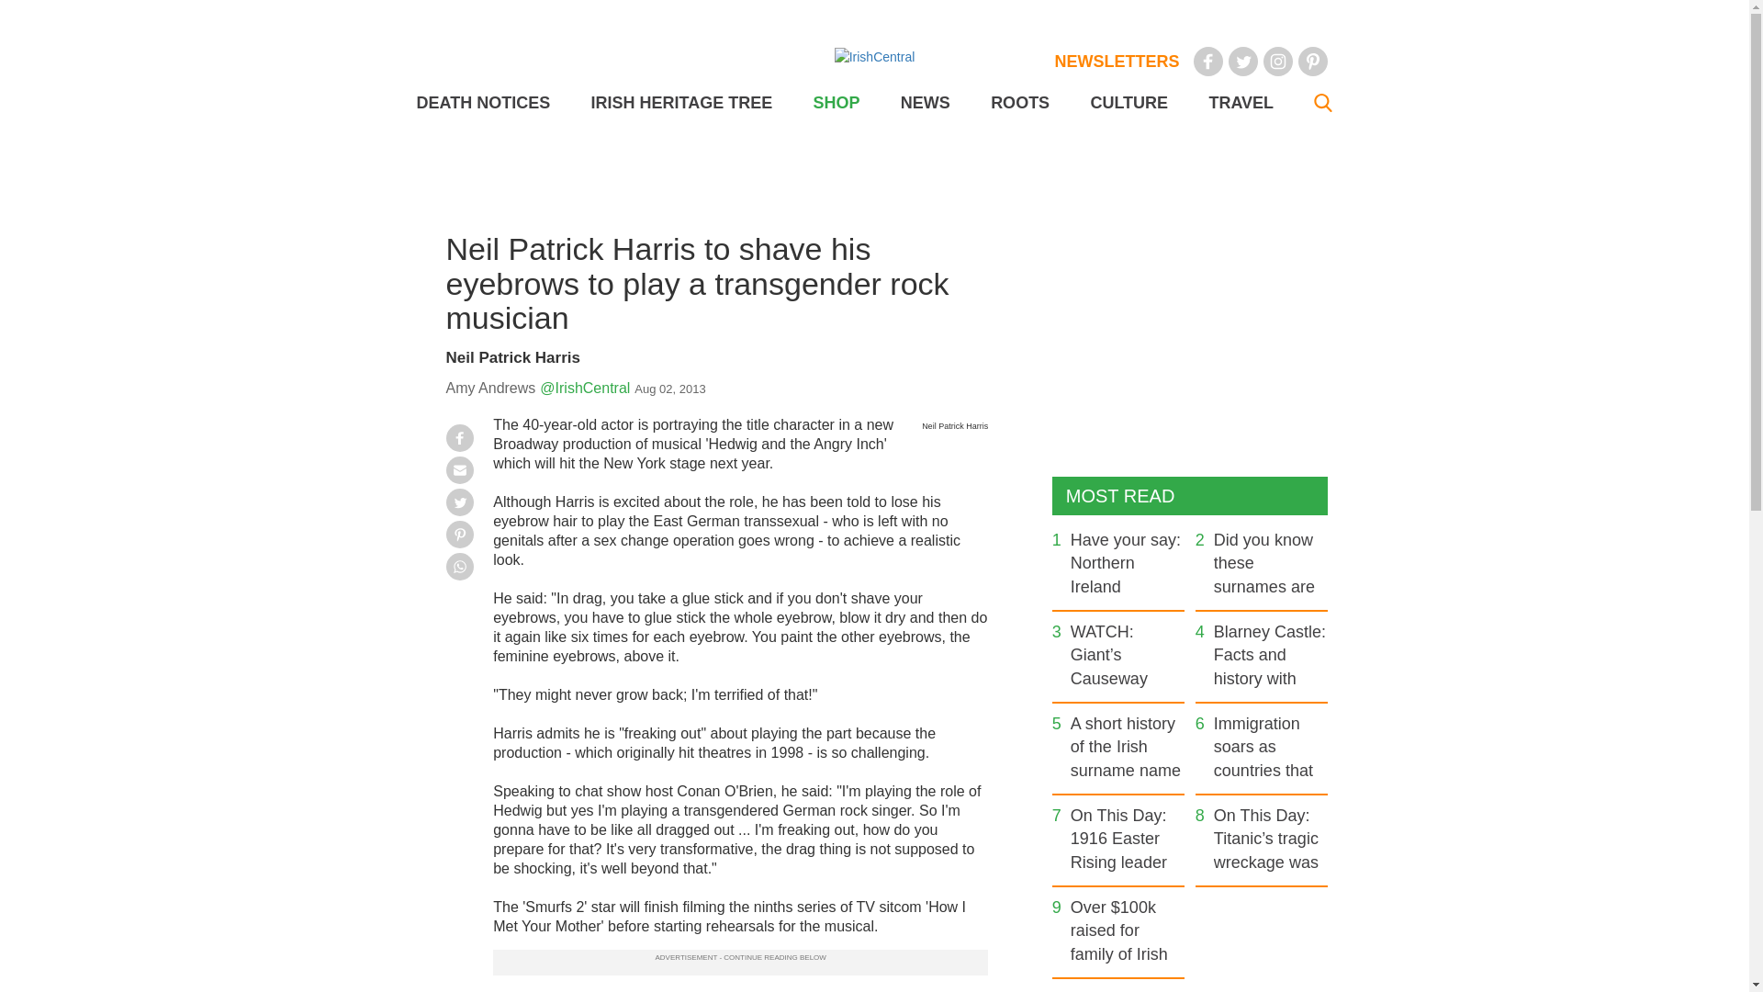 The image size is (1763, 992). What do you see at coordinates (926, 103) in the screenshot?
I see `NEWS` at bounding box center [926, 103].